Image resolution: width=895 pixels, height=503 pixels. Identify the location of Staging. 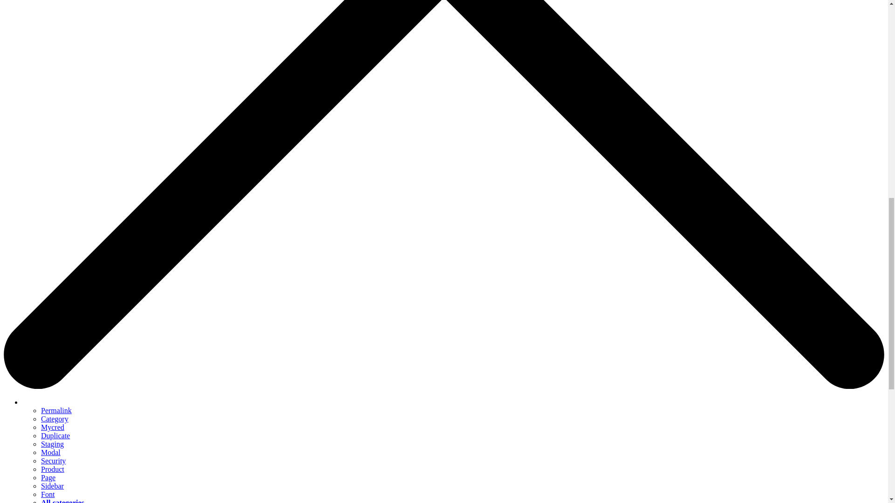
(52, 444).